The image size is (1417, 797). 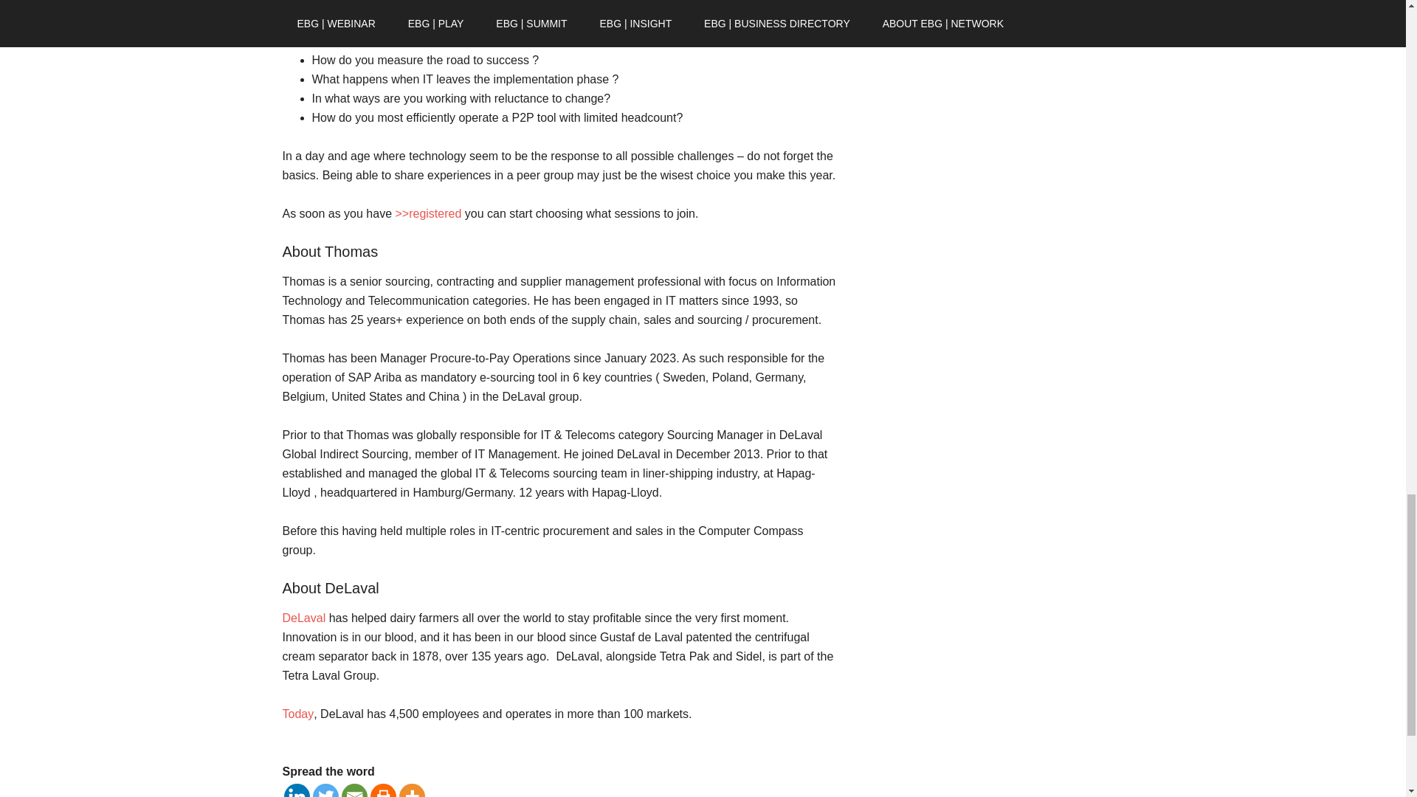 I want to click on Twitter, so click(x=325, y=790).